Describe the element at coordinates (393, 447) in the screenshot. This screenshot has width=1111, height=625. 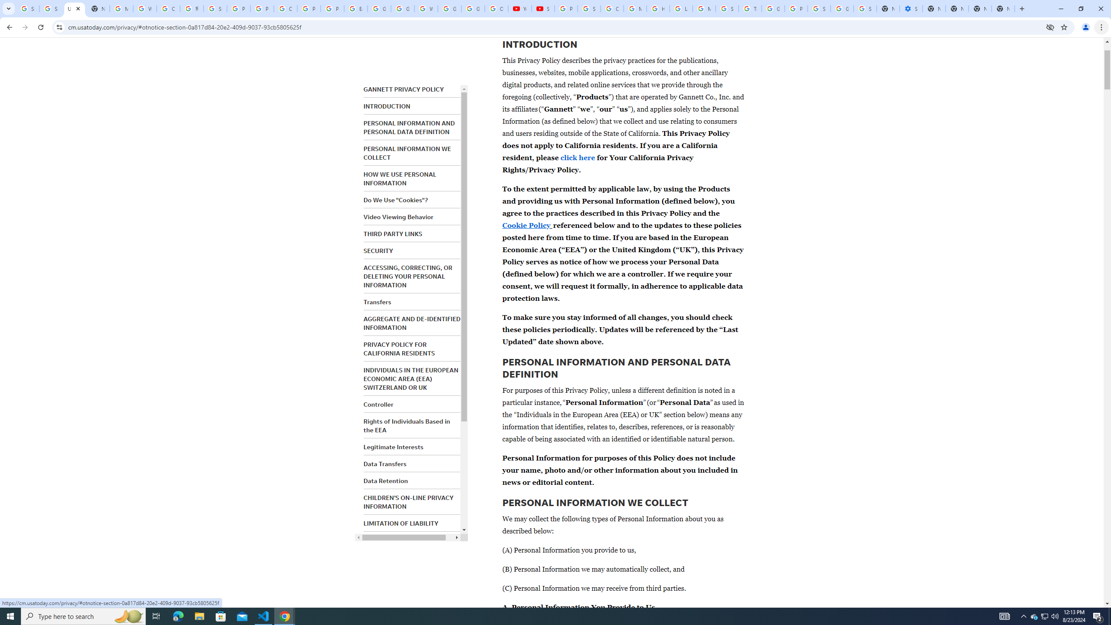
I see `Legitimate Interests` at that location.